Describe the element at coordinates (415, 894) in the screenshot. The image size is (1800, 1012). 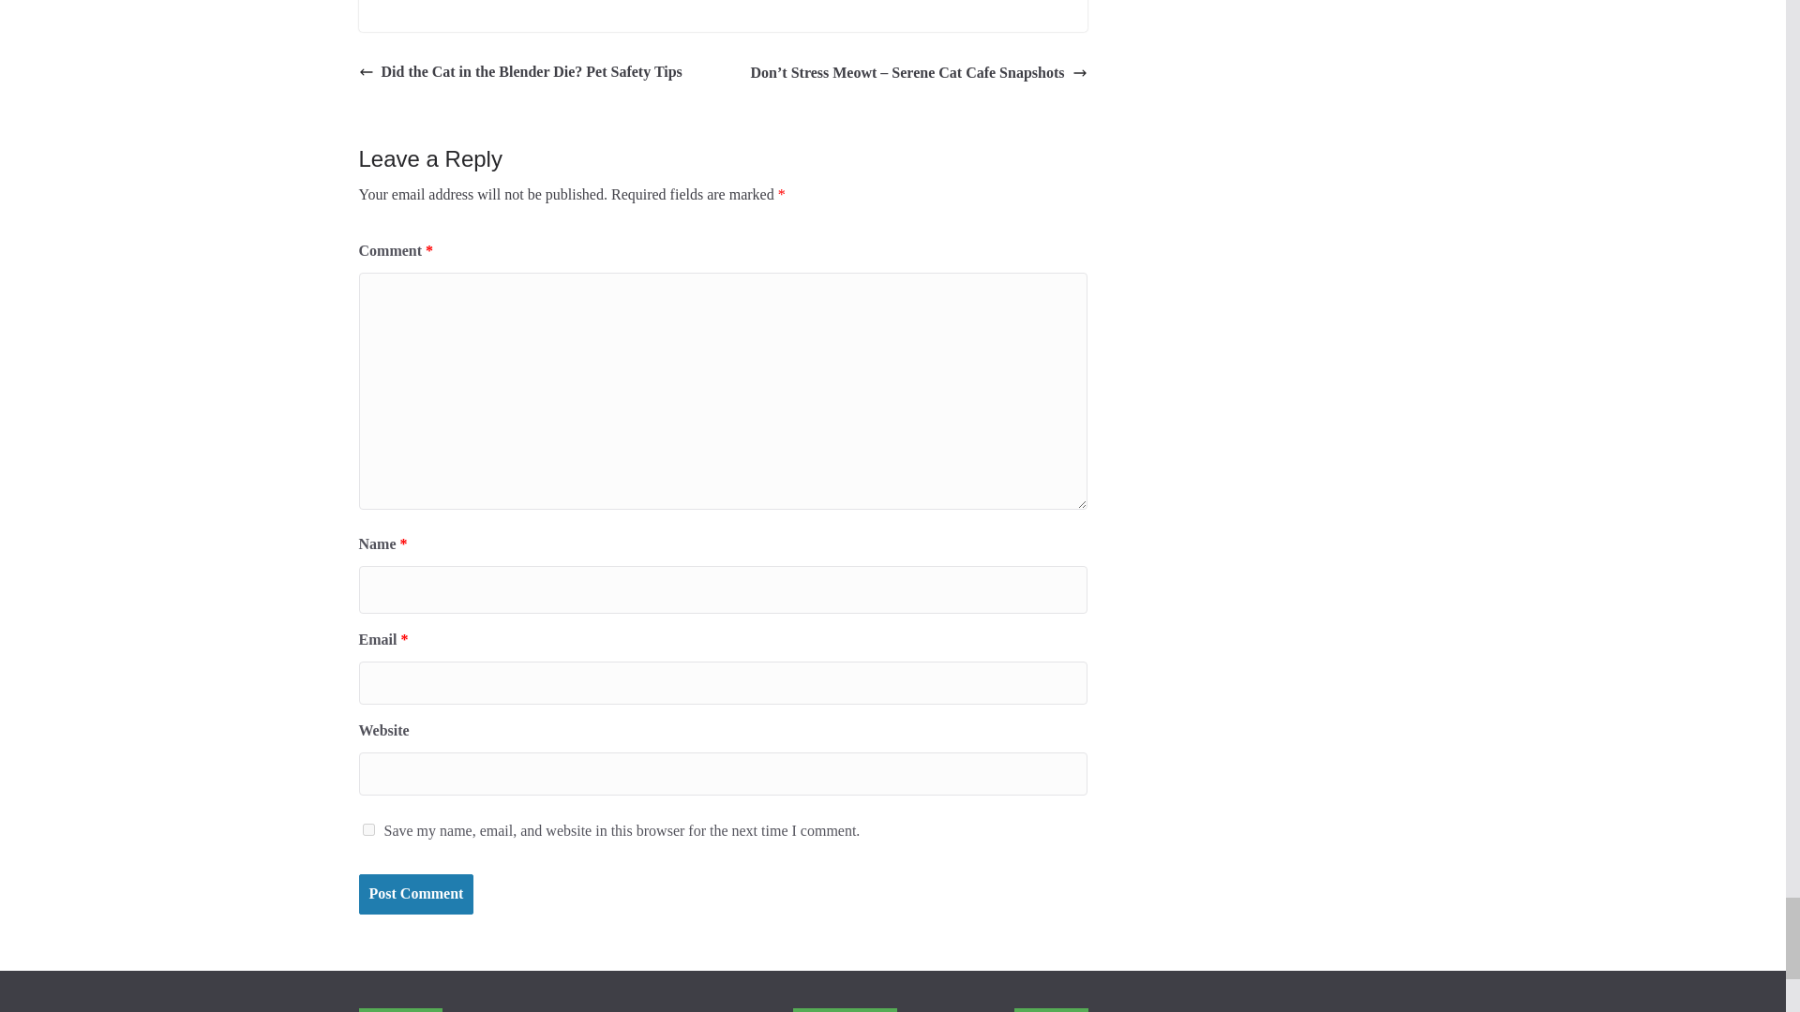
I see `Post Comment` at that location.